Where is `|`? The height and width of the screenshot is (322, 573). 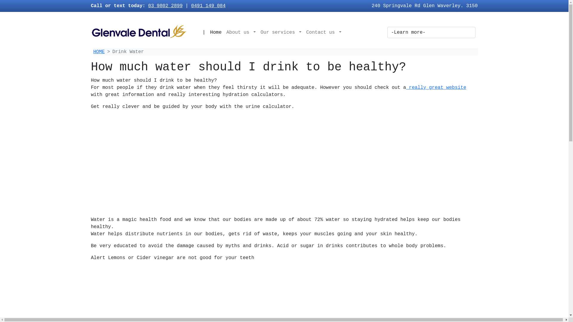
| is located at coordinates (204, 32).